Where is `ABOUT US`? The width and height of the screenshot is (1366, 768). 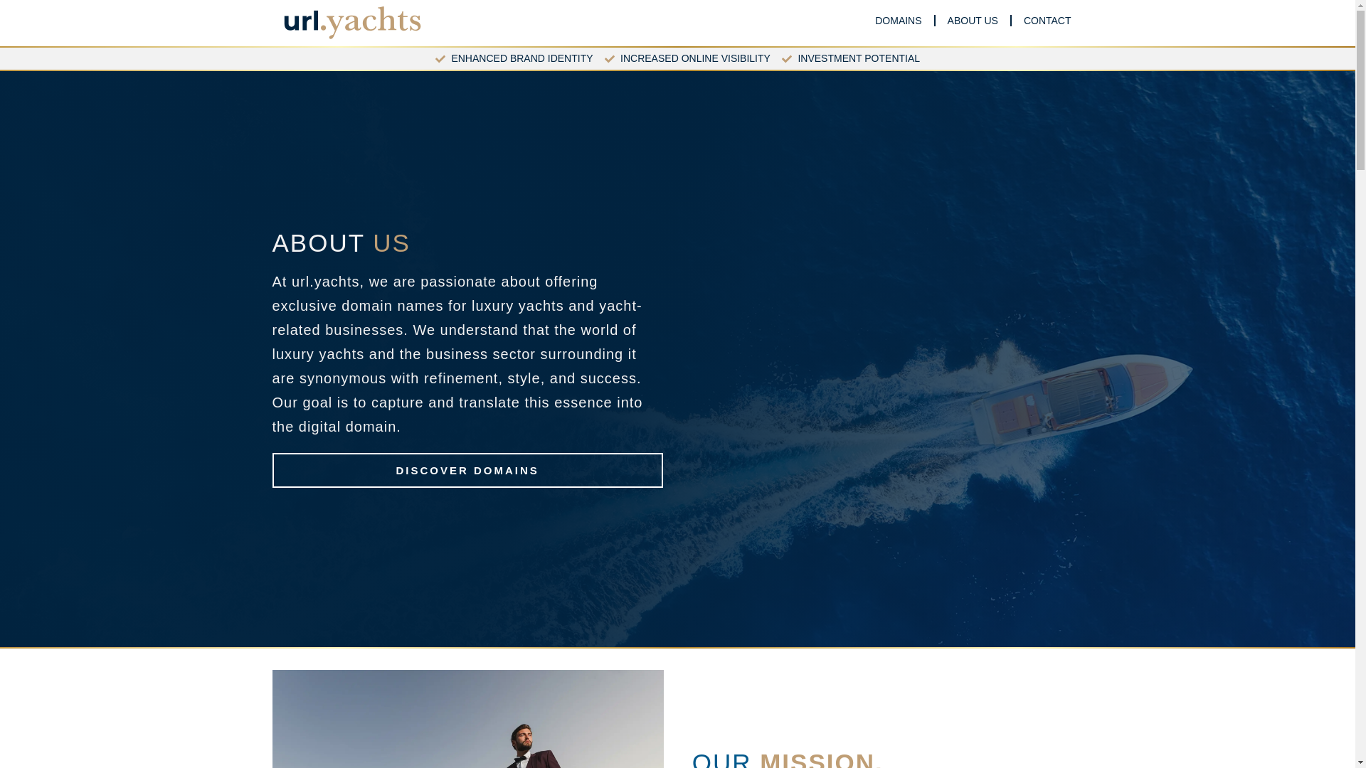
ABOUT US is located at coordinates (973, 20).